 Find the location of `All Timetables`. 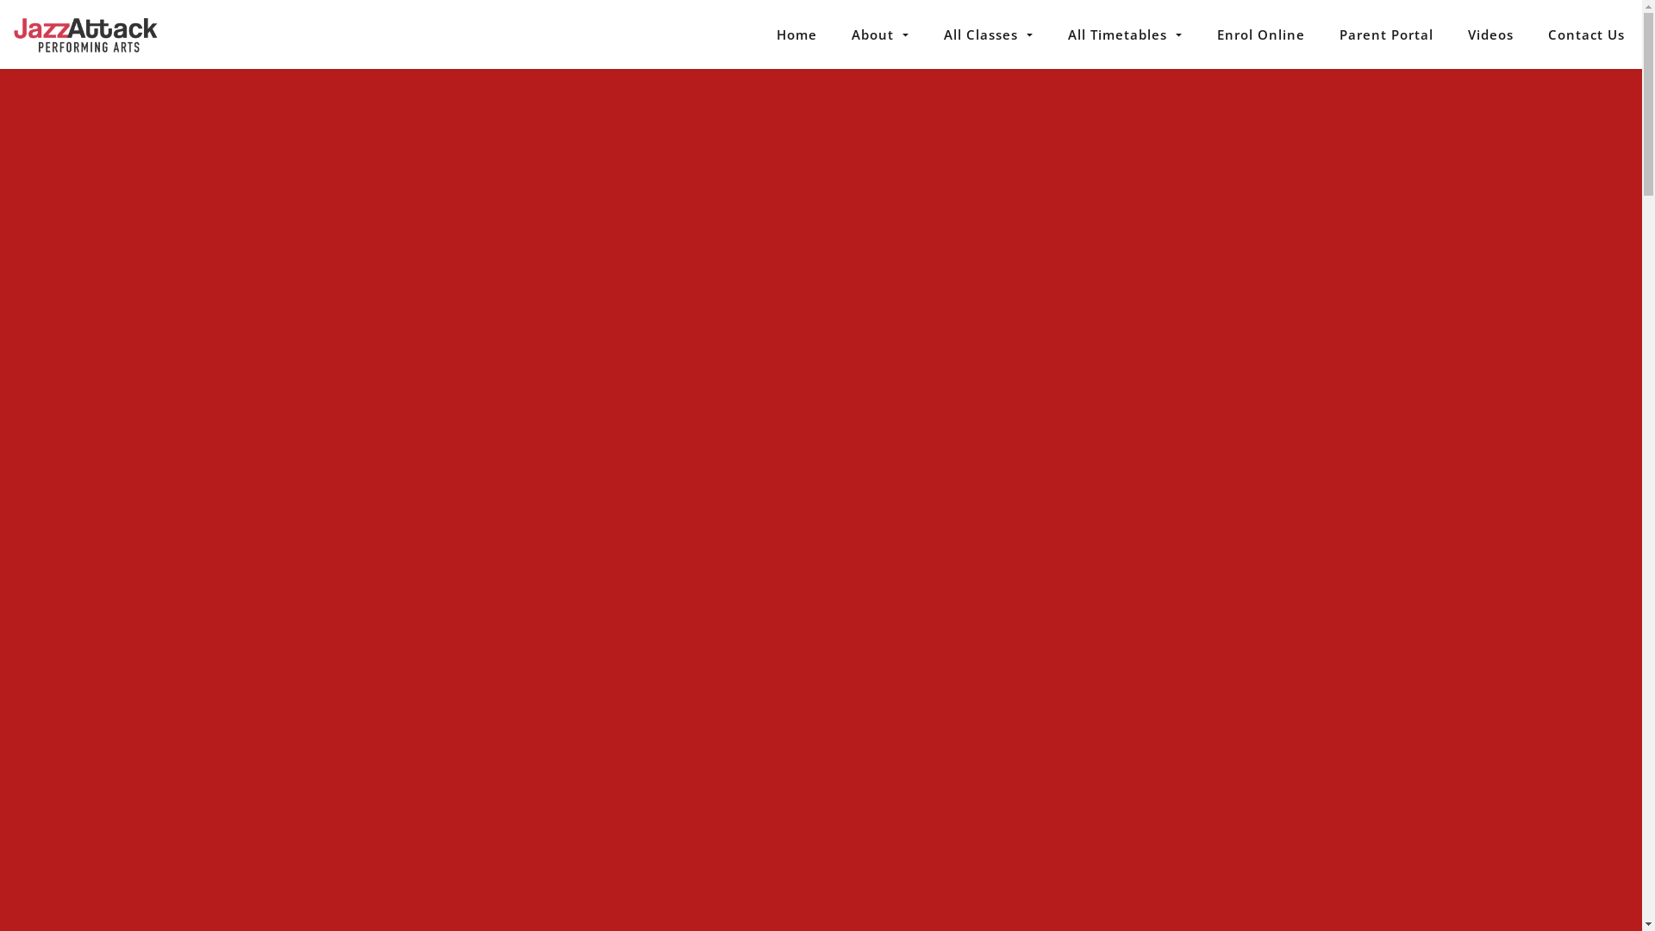

All Timetables is located at coordinates (1126, 34).